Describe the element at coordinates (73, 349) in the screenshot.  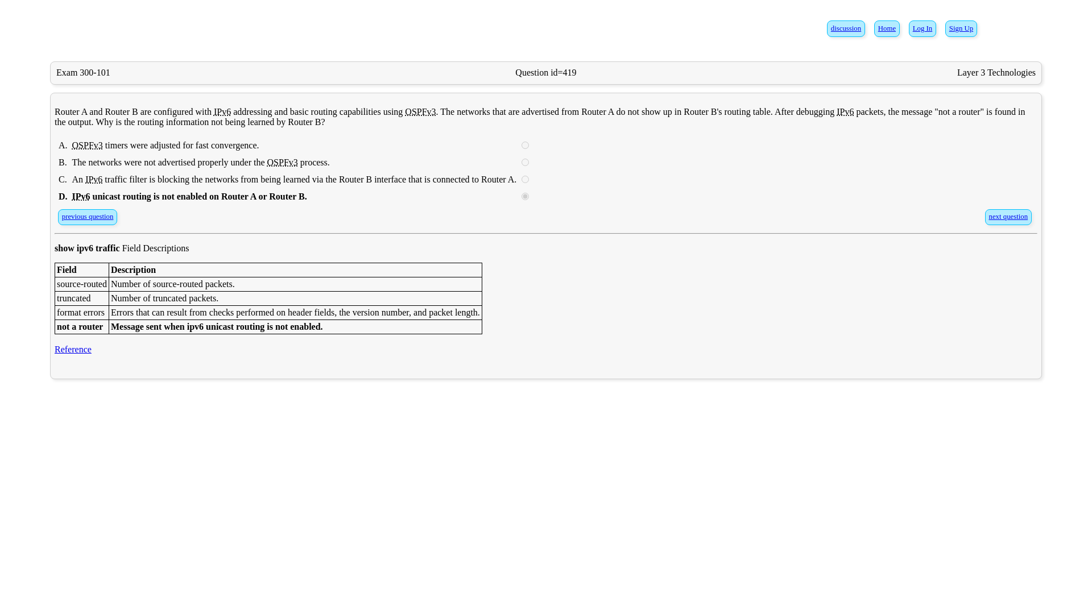
I see `Reference` at that location.